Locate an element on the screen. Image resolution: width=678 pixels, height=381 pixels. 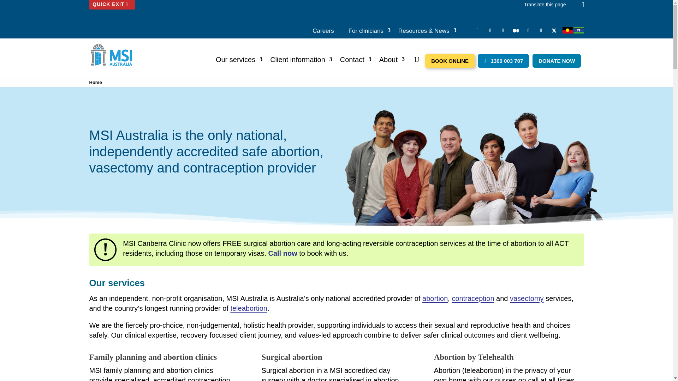
Follow on Facebook is located at coordinates (528, 31).